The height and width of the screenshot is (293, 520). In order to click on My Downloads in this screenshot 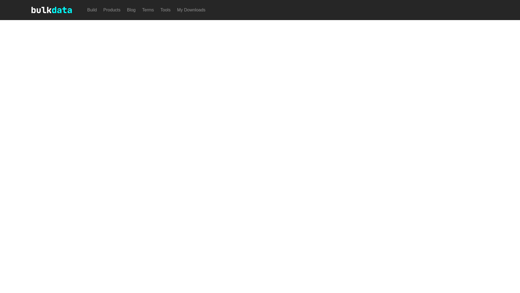, I will do `click(191, 10)`.